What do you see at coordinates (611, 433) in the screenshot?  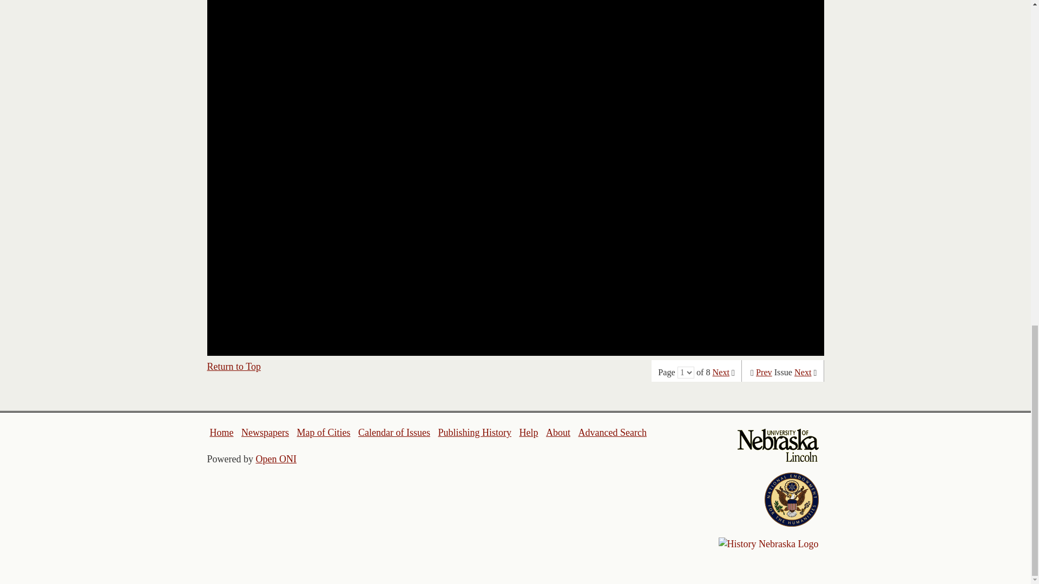 I see `Advanced Search` at bounding box center [611, 433].